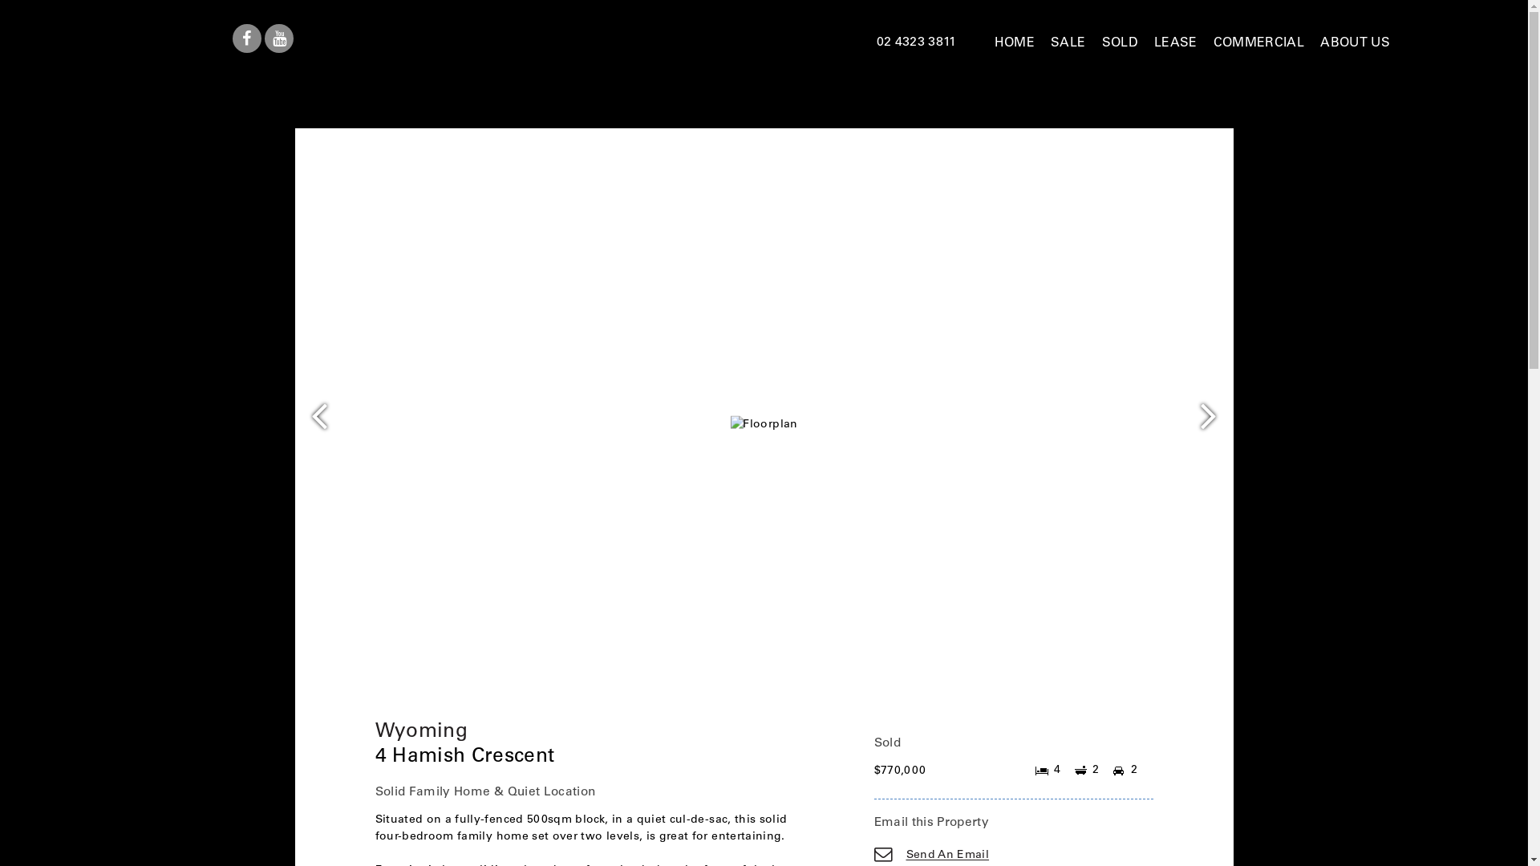  What do you see at coordinates (1259, 43) in the screenshot?
I see `COMMERCIAL` at bounding box center [1259, 43].